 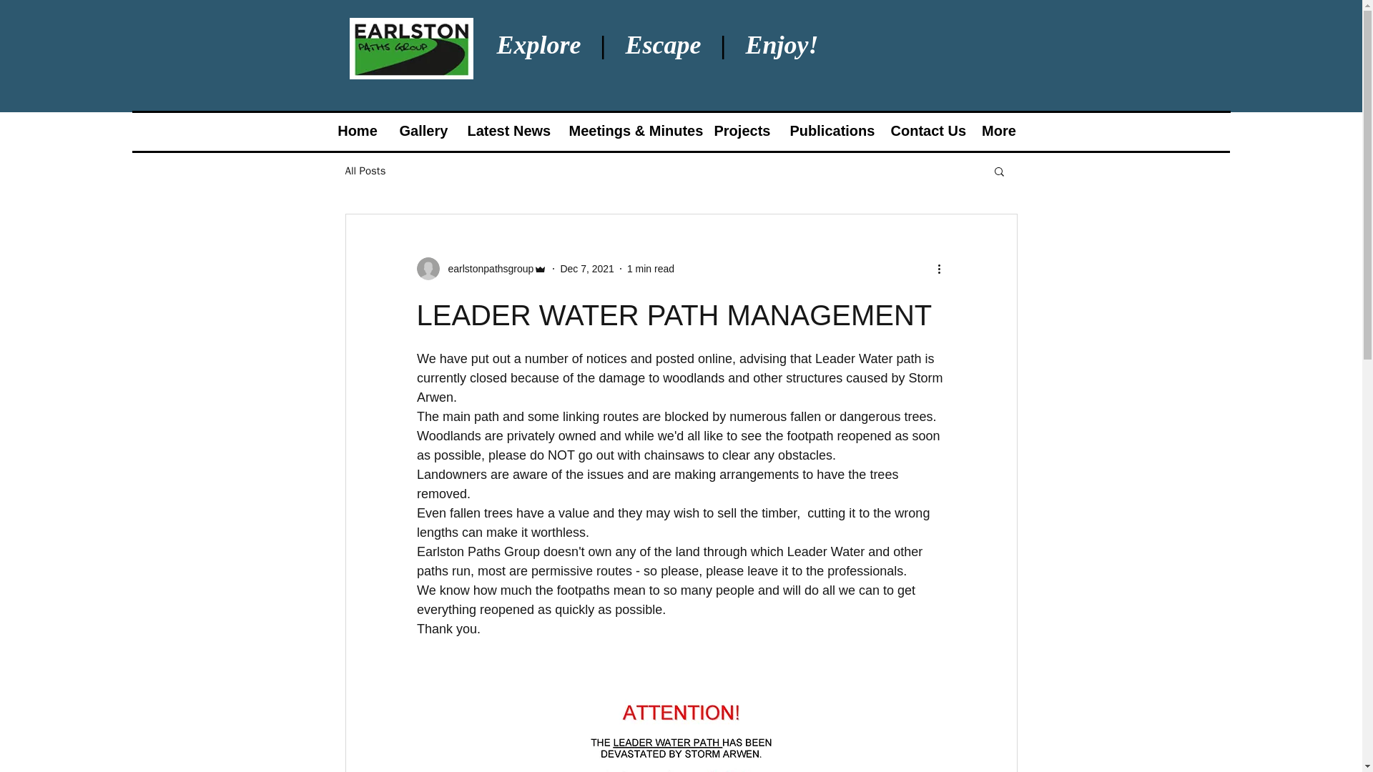 I want to click on earlstonpathsgroup, so click(x=481, y=269).